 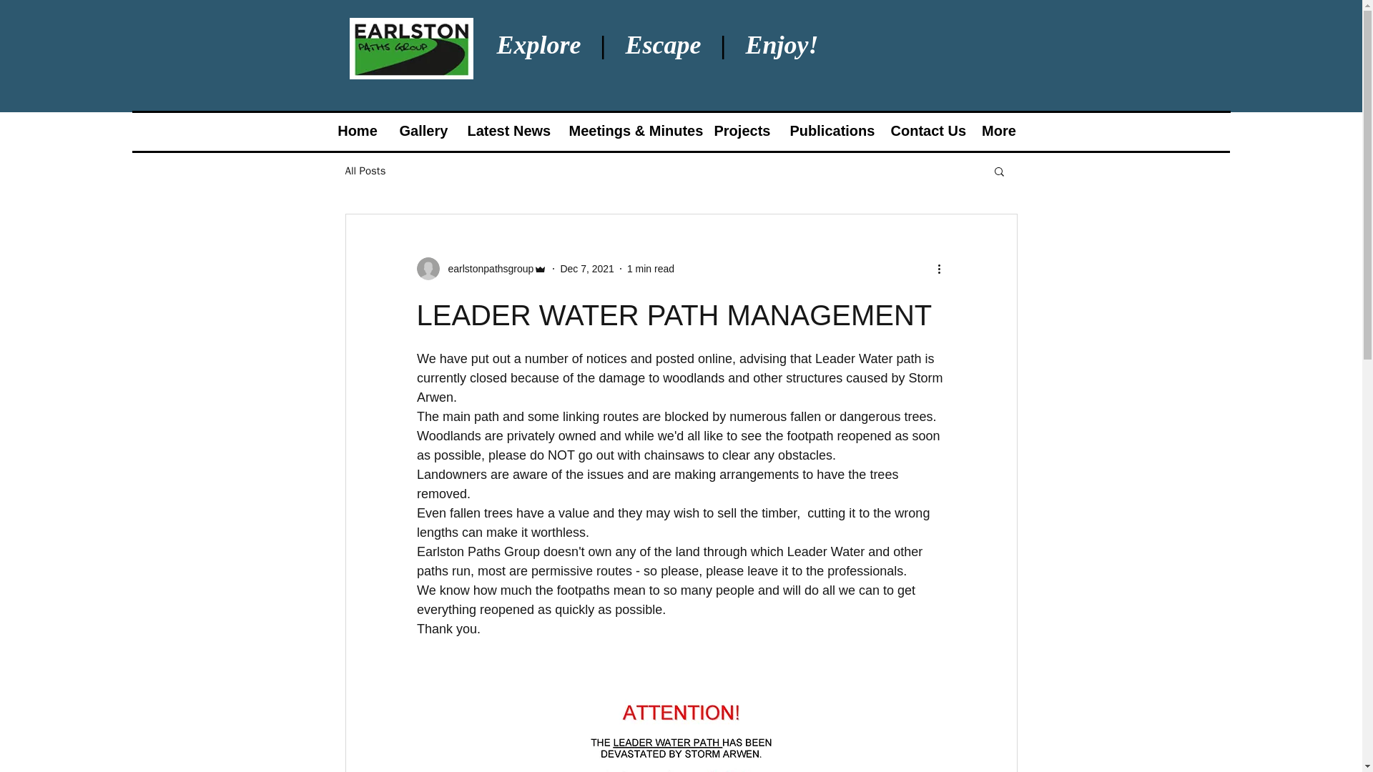 I want to click on earlstonpathsgroup, so click(x=481, y=269).